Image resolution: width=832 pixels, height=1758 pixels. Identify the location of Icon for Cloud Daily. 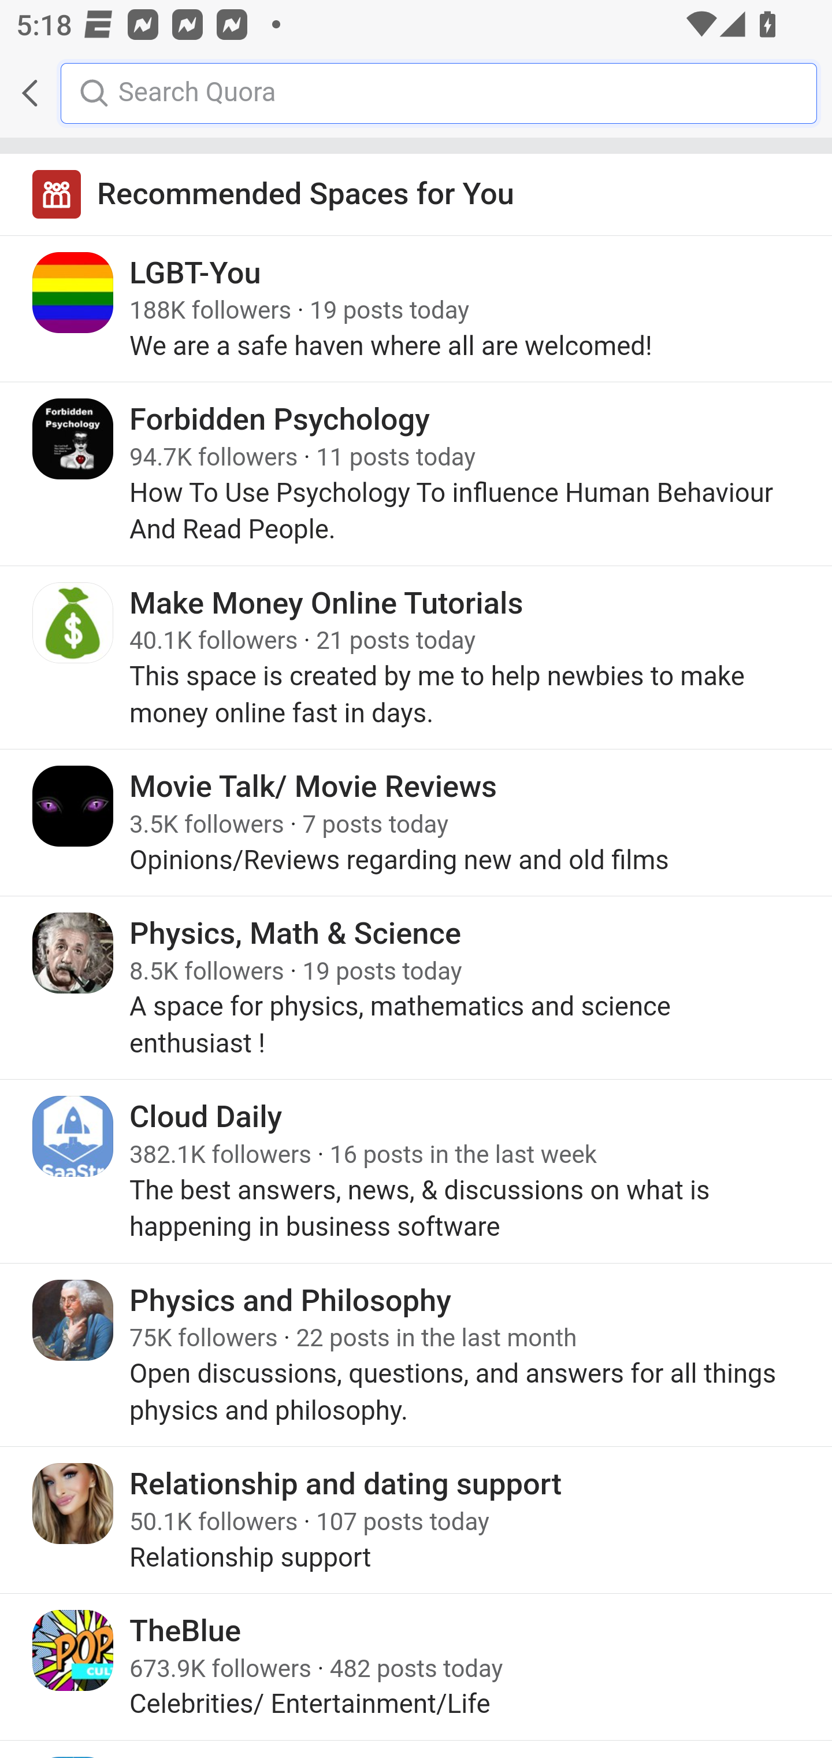
(73, 1136).